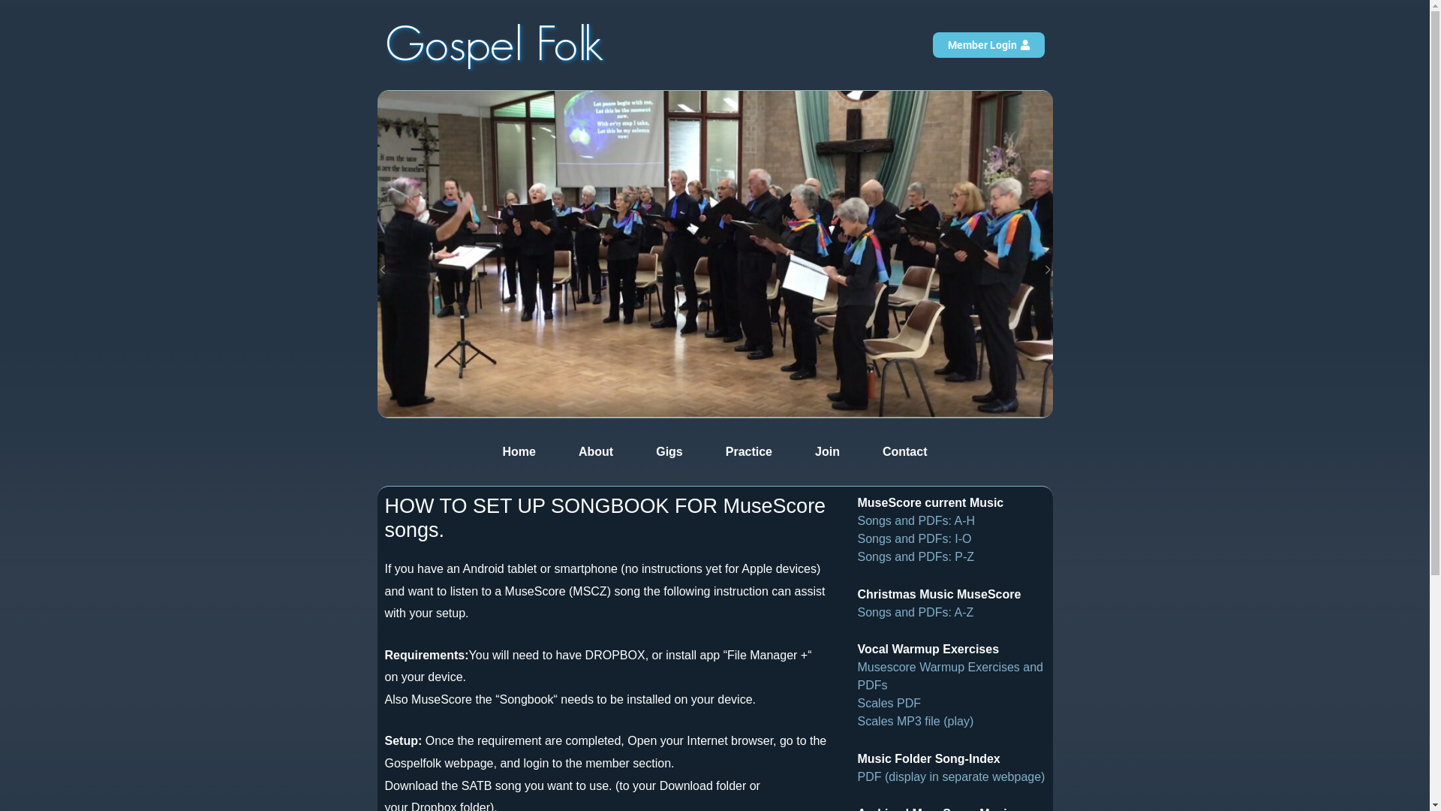 Image resolution: width=1441 pixels, height=811 pixels. What do you see at coordinates (914, 539) in the screenshot?
I see `Songs and PDFs: I-O` at bounding box center [914, 539].